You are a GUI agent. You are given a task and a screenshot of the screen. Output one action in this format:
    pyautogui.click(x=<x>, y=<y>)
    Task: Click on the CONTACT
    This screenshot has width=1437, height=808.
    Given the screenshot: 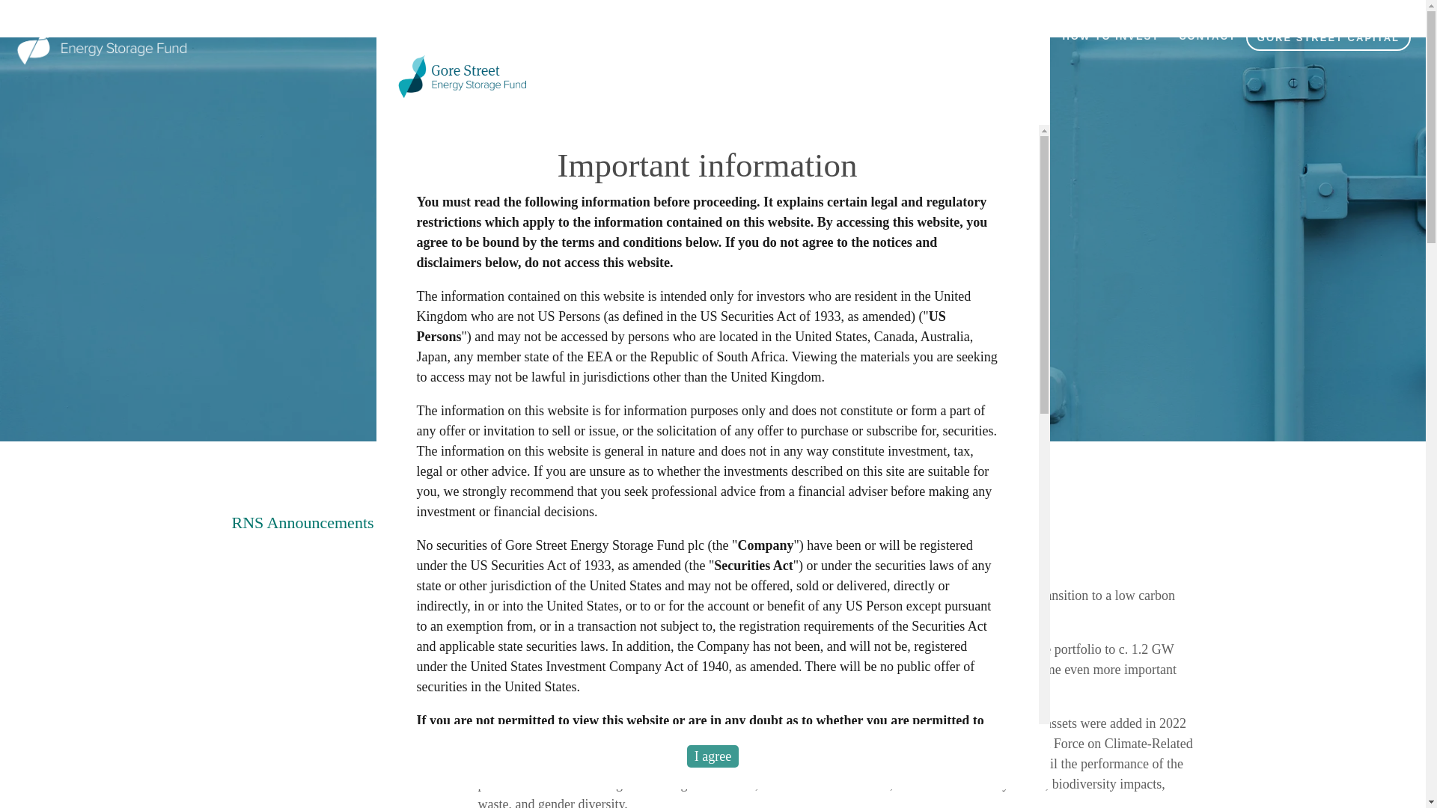 What is the action you would take?
    pyautogui.click(x=1207, y=36)
    